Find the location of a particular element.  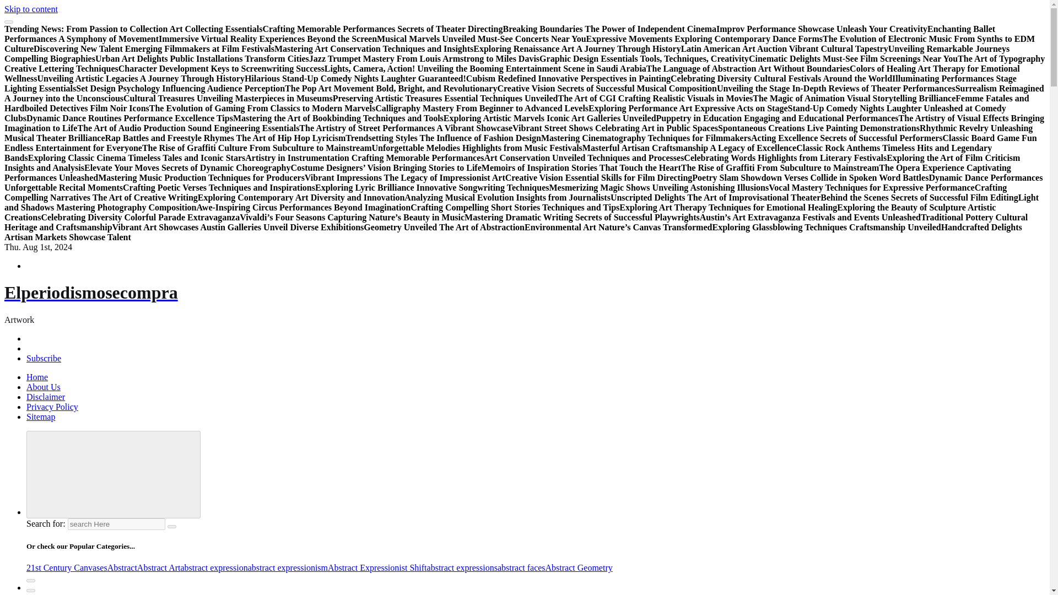

abstract faces is located at coordinates (521, 567).